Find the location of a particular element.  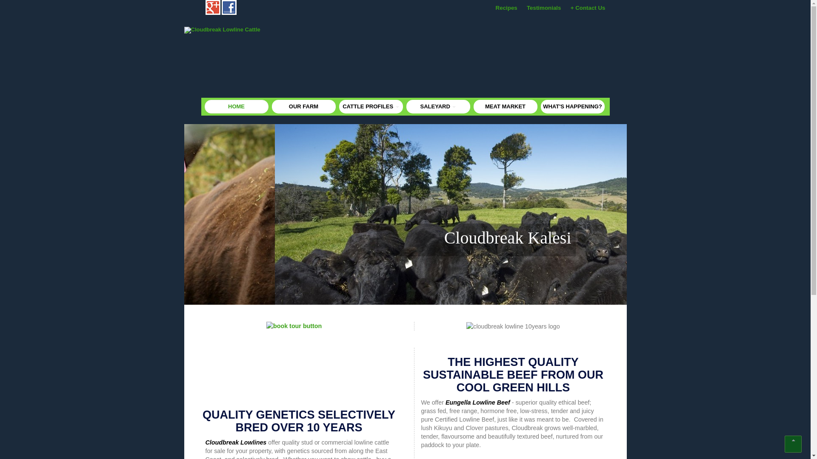

+ Contact Us is located at coordinates (588, 8).